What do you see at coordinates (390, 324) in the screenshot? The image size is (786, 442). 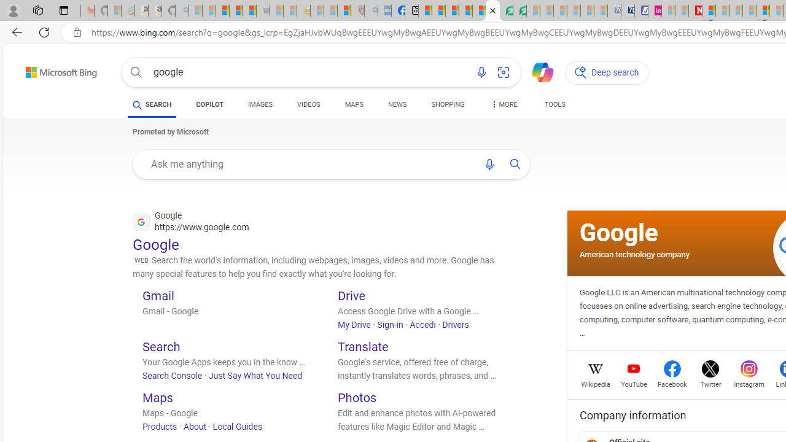 I see `Sign-in` at bounding box center [390, 324].